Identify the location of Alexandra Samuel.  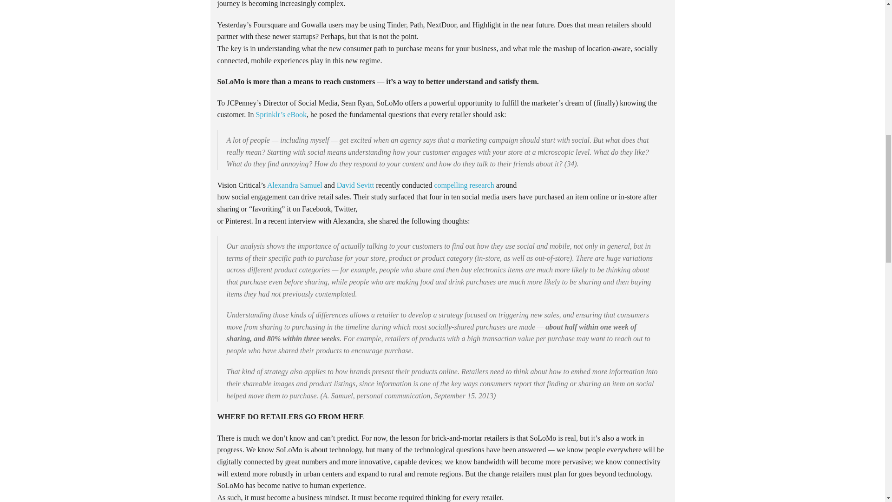
(295, 185).